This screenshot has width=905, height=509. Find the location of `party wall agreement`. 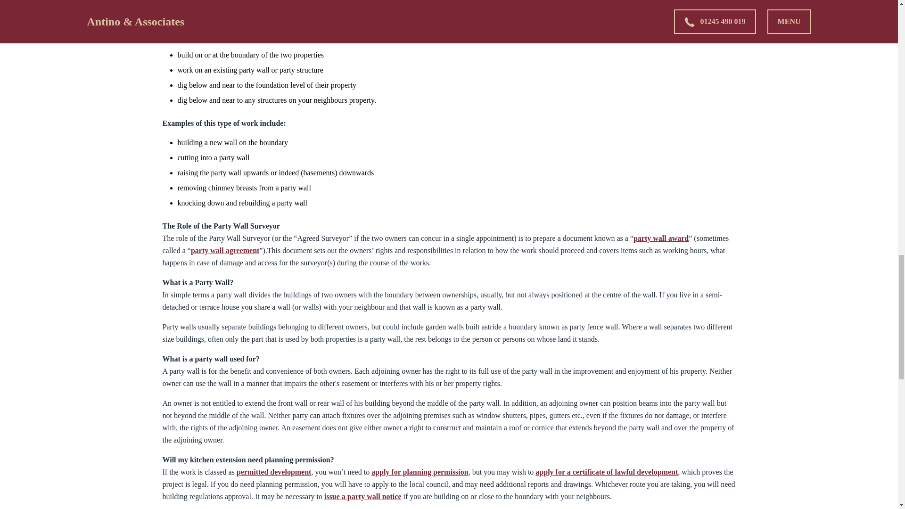

party wall agreement is located at coordinates (225, 250).